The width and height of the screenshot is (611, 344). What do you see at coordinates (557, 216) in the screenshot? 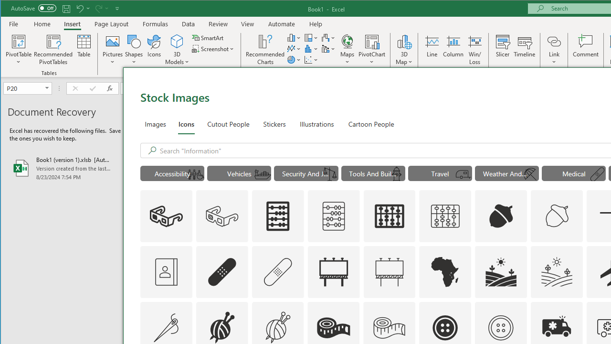
I see `AutomationID: Icons_Acorn_M` at bounding box center [557, 216].